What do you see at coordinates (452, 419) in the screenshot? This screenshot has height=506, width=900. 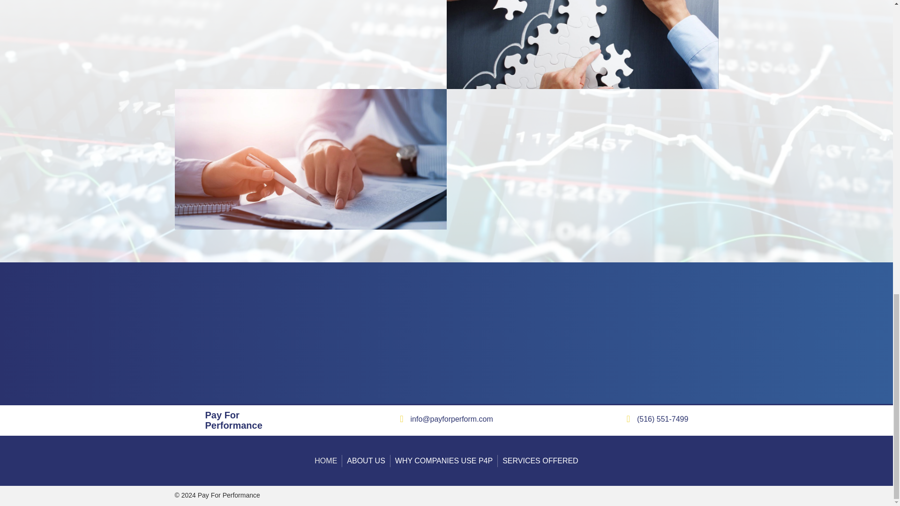 I see `Page 2` at bounding box center [452, 419].